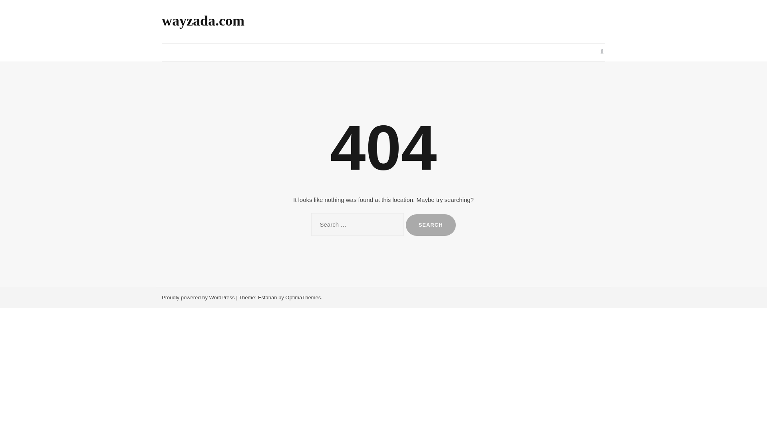 The width and height of the screenshot is (767, 431). What do you see at coordinates (431, 225) in the screenshot?
I see `Search` at bounding box center [431, 225].